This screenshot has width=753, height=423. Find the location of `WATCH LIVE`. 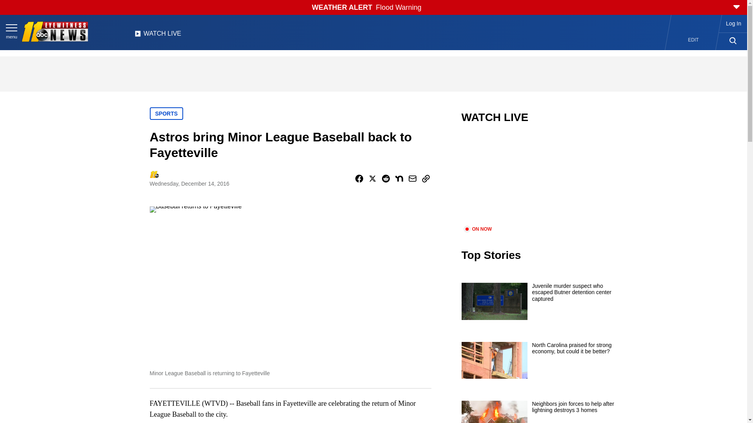

WATCH LIVE is located at coordinates (158, 36).